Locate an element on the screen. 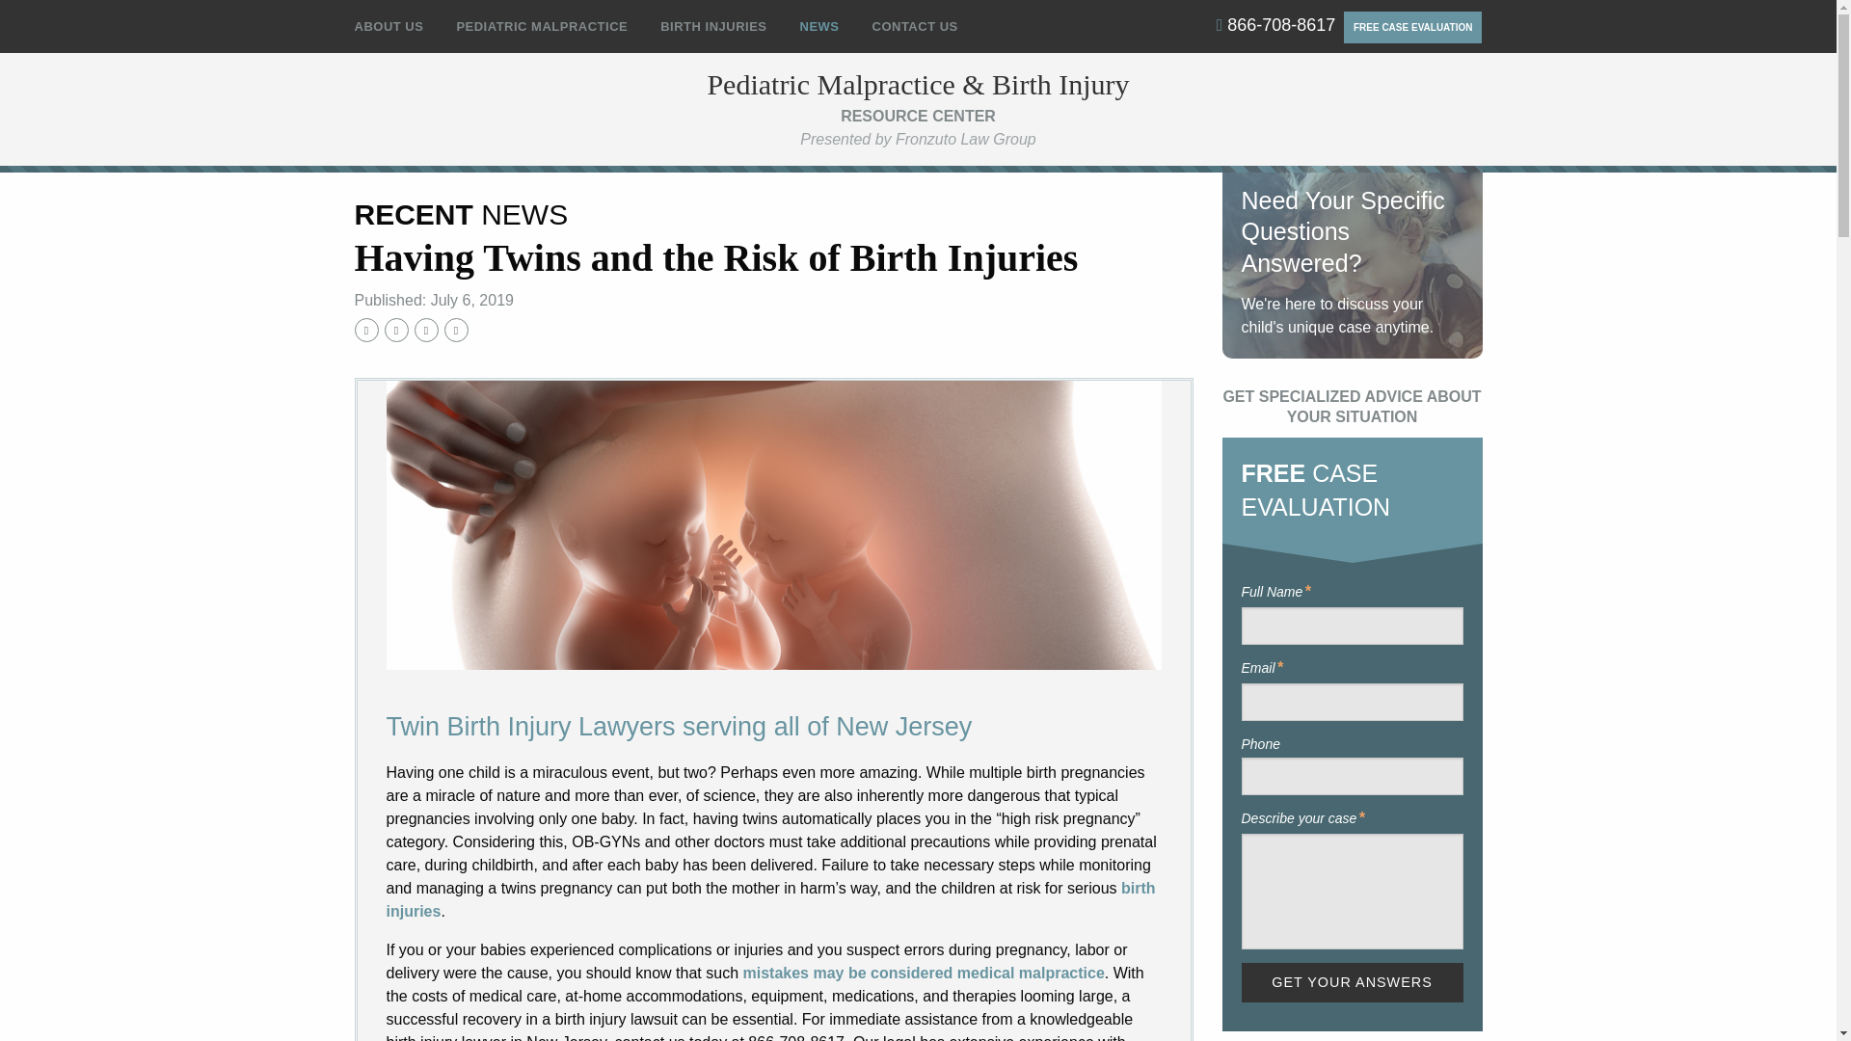 This screenshot has width=1851, height=1041. Share article on Twitter is located at coordinates (395, 330).